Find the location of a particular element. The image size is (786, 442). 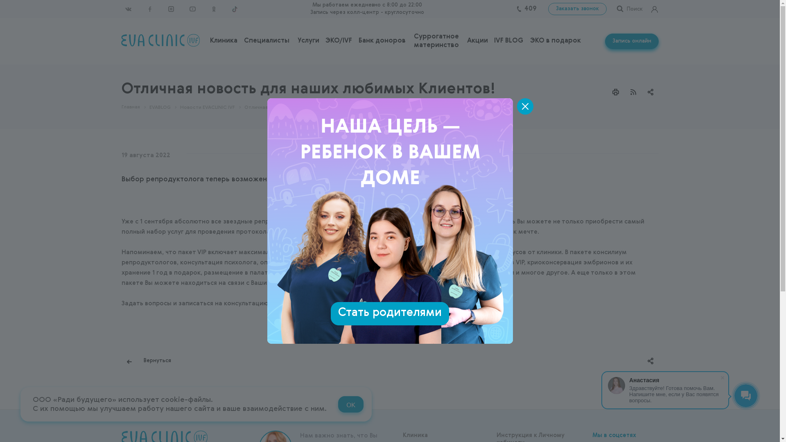

EVABLOG is located at coordinates (160, 107).